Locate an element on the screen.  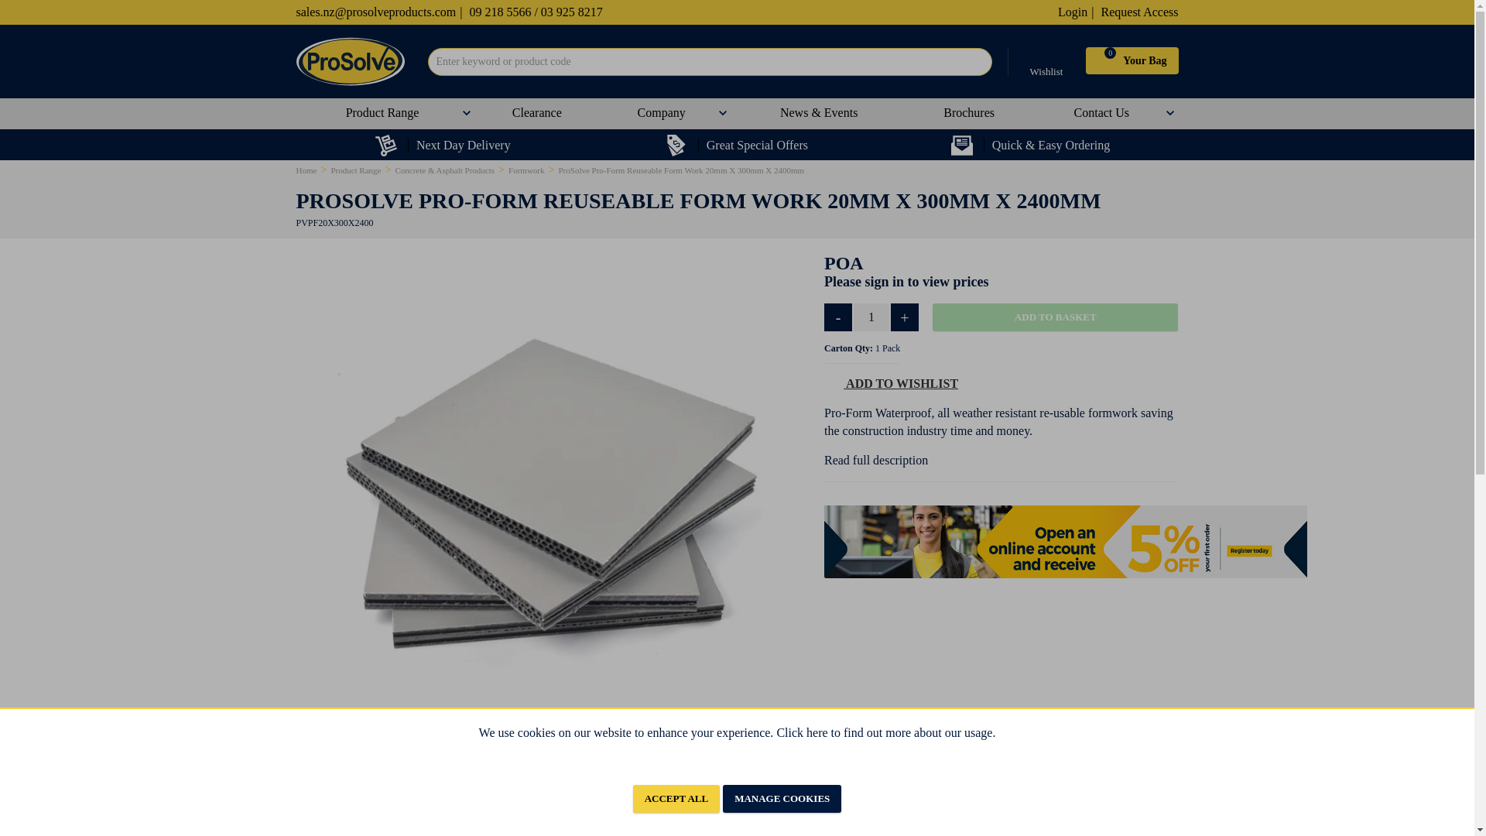
Prosolve Products is located at coordinates (350, 61).